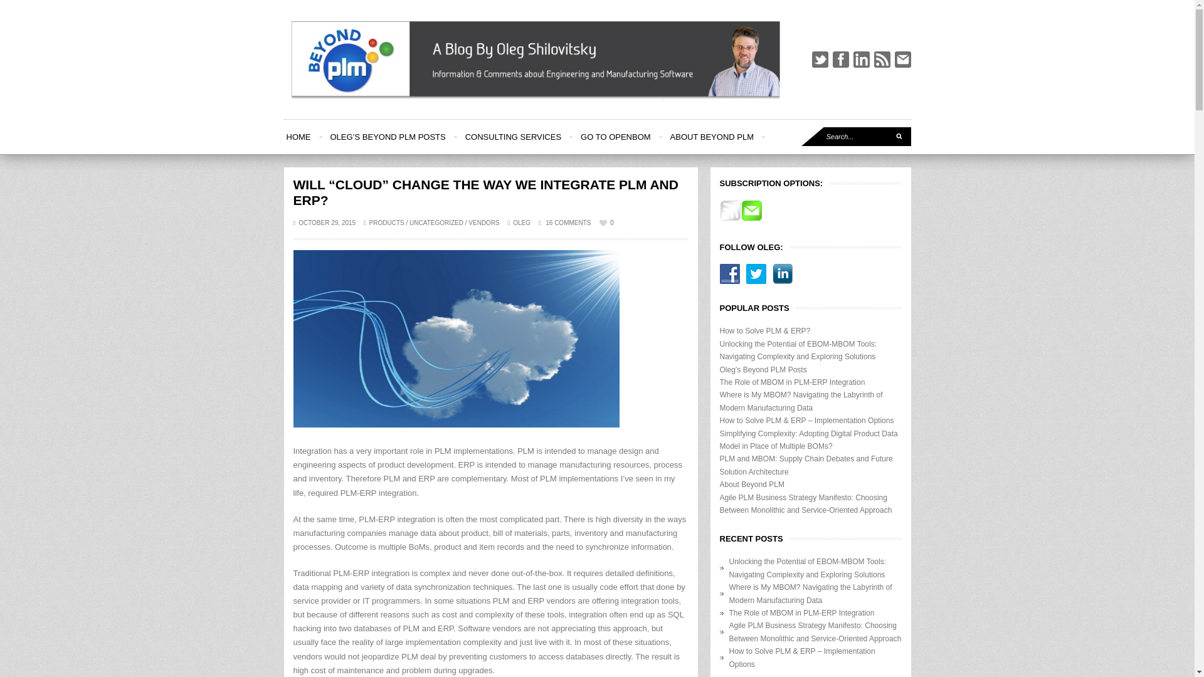 Image resolution: width=1204 pixels, height=677 pixels. Describe the element at coordinates (522, 222) in the screenshot. I see `Posts by Oleg` at that location.